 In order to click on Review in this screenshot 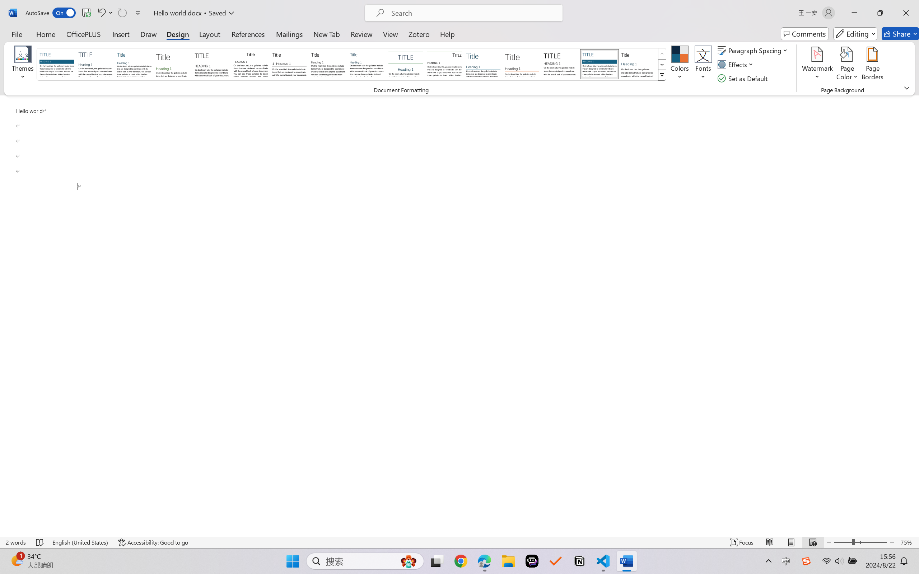, I will do `click(361, 34)`.